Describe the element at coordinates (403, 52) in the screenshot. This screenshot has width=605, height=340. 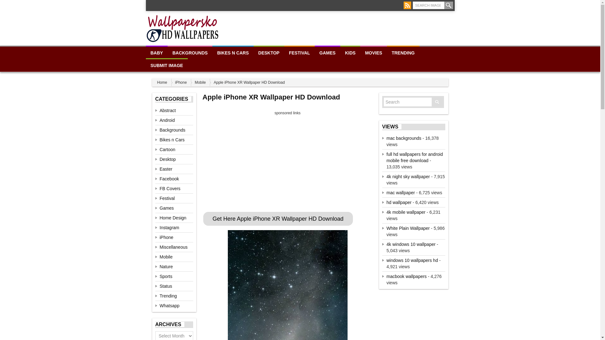
I see `TRENDING` at that location.